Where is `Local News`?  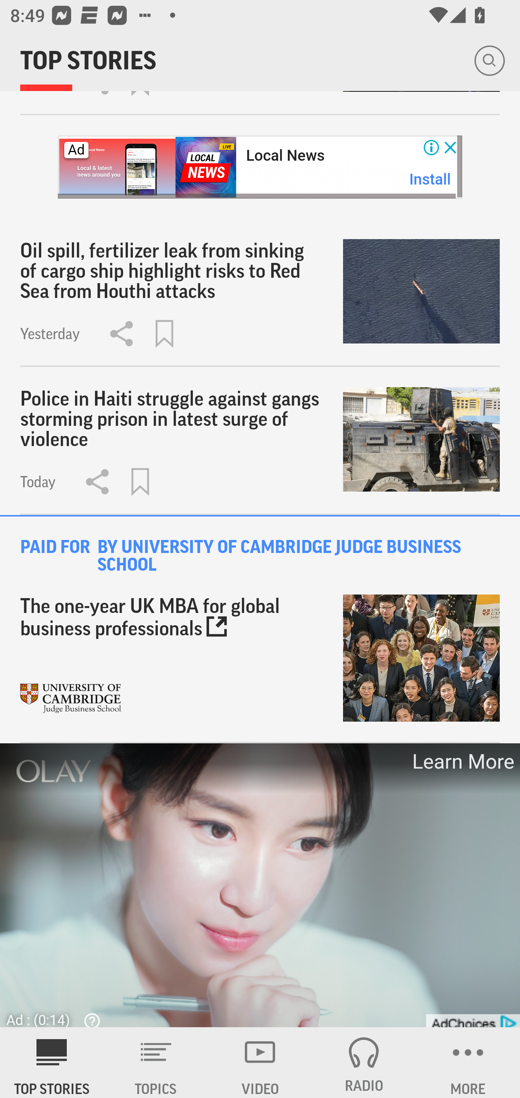 Local News is located at coordinates (285, 156).